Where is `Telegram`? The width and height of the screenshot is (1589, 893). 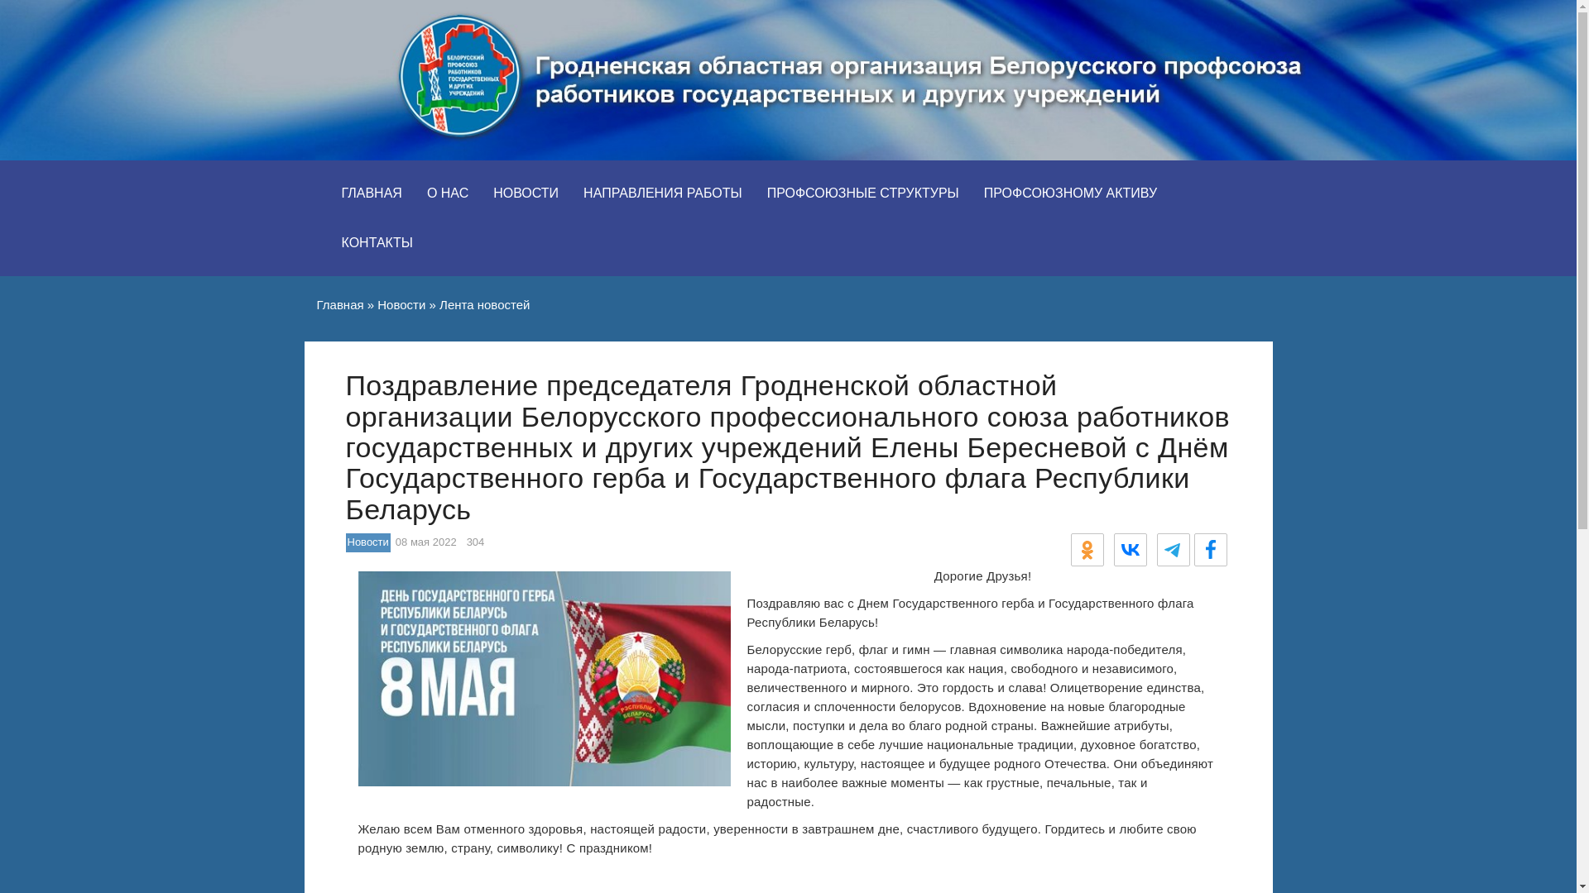 Telegram is located at coordinates (1174, 550).